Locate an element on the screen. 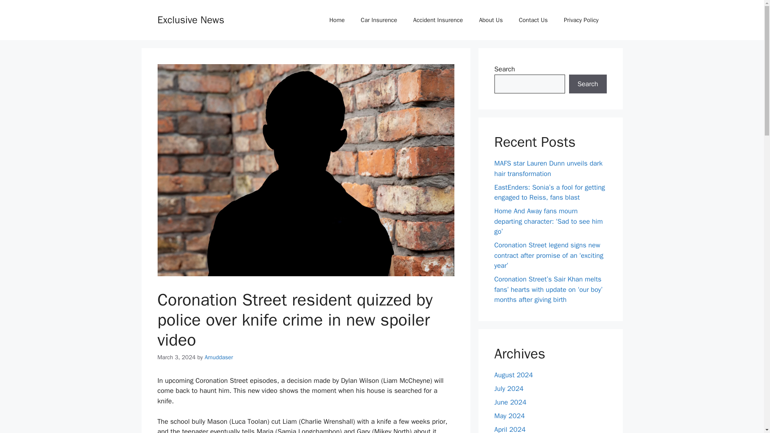 The image size is (770, 433). May 2024 is located at coordinates (509, 415).